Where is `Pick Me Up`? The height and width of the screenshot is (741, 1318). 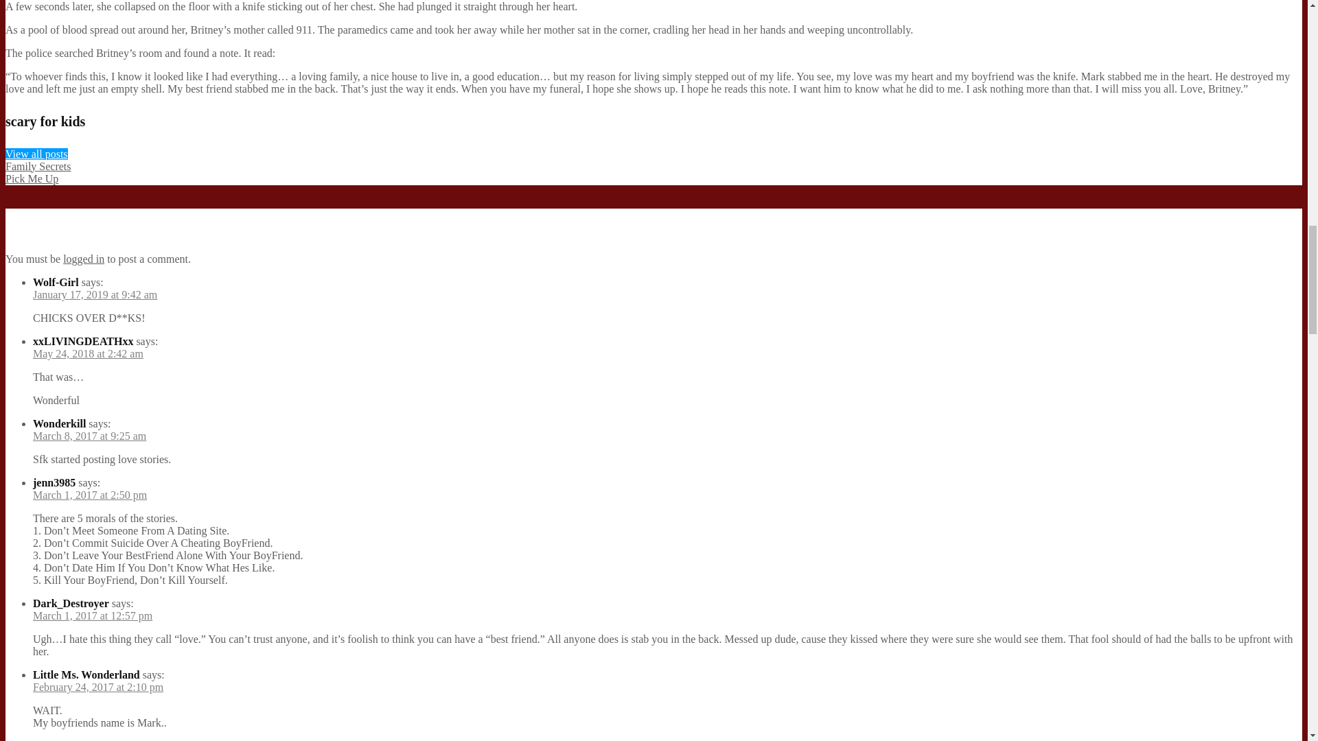
Pick Me Up is located at coordinates (32, 178).